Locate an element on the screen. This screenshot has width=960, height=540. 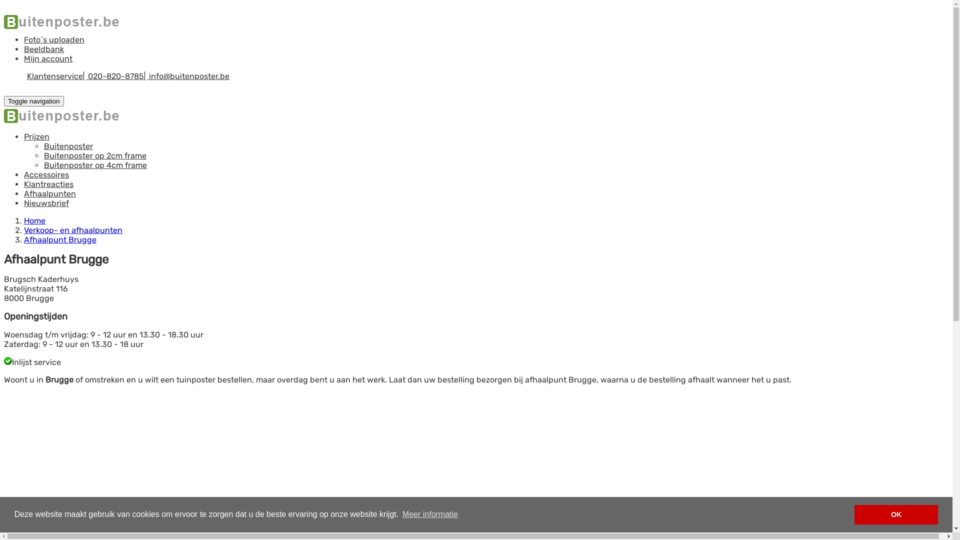
Afhaalpunten is located at coordinates (50, 194).